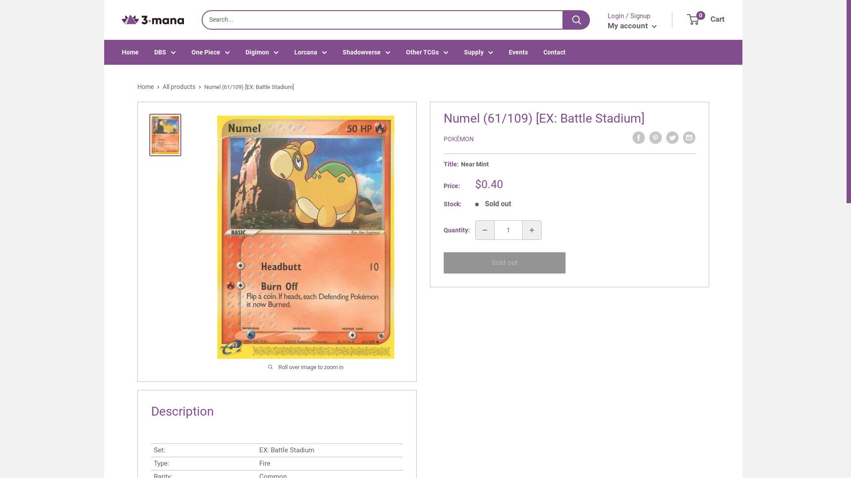 This screenshot has height=478, width=851. What do you see at coordinates (144, 73) in the screenshot?
I see `CDF` at bounding box center [144, 73].